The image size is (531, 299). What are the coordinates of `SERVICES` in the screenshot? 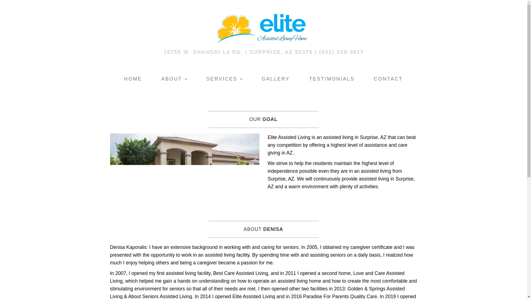 It's located at (224, 79).